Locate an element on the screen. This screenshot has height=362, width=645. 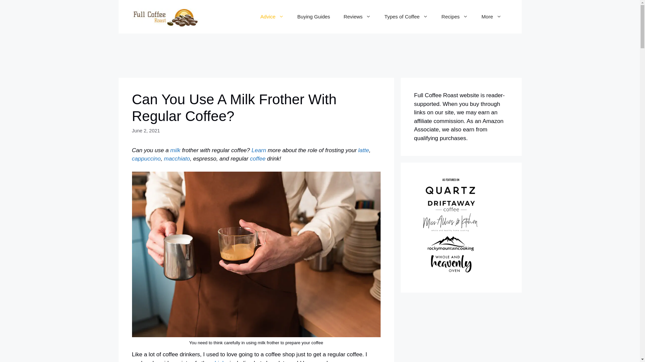
Advice is located at coordinates (272, 17).